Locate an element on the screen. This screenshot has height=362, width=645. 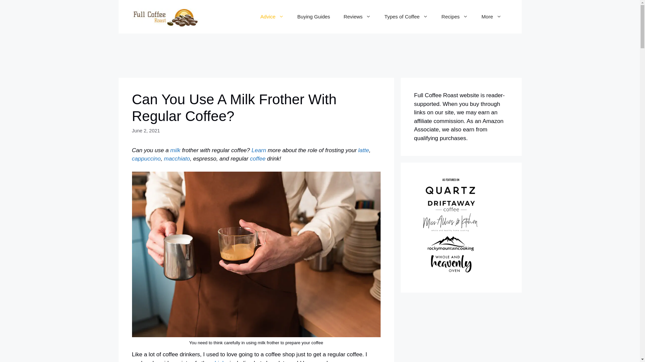
Advice is located at coordinates (272, 17).